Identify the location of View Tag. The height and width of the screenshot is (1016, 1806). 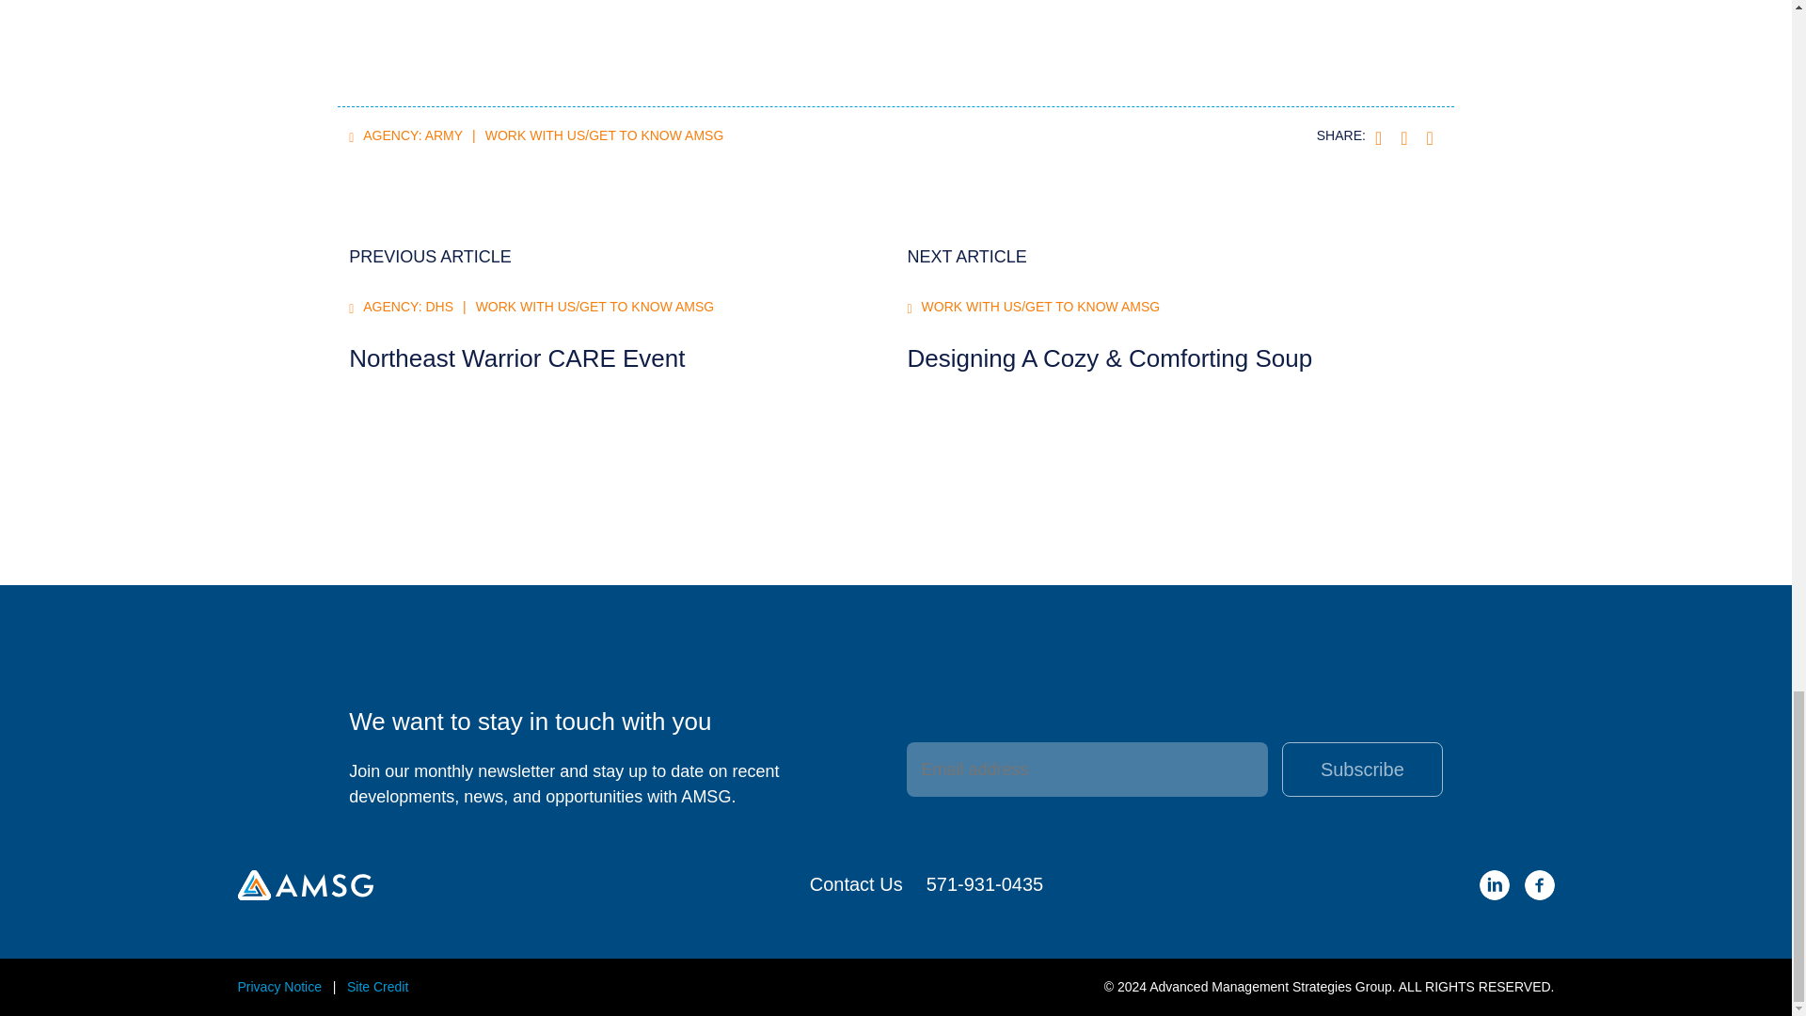
(1040, 307).